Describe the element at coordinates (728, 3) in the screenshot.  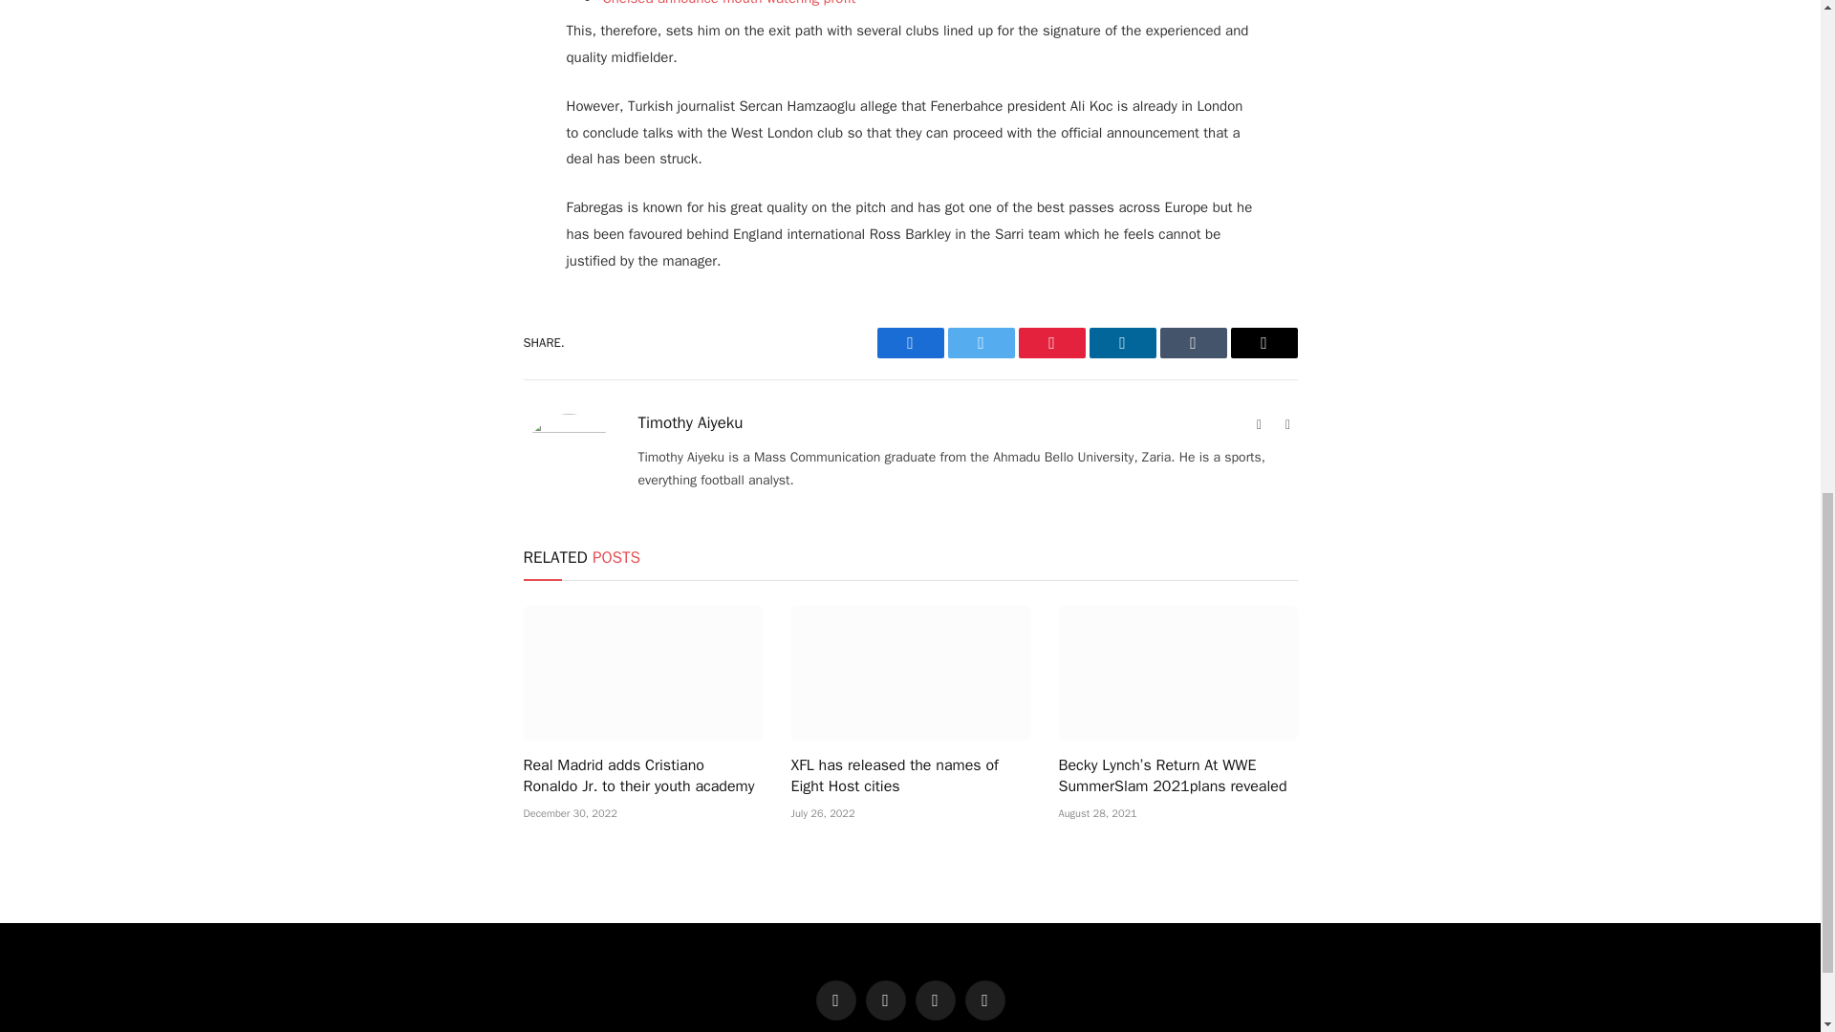
I see `Chelsea announce mouth-watering profit` at that location.